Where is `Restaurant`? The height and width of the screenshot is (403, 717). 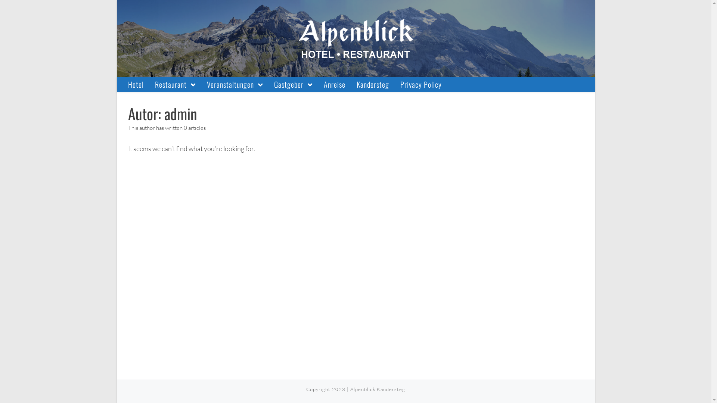
Restaurant is located at coordinates (176, 84).